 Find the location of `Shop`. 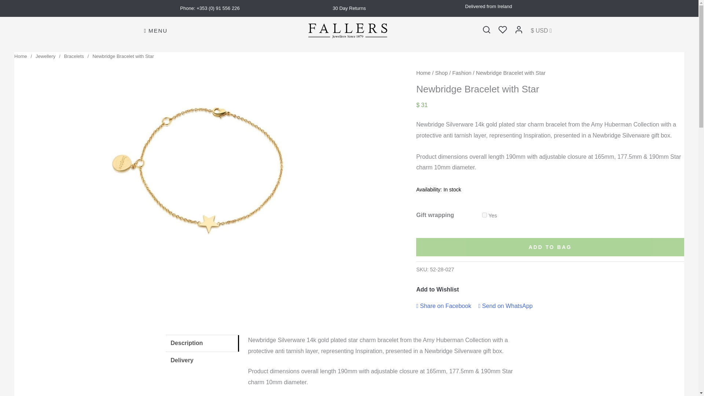

Shop is located at coordinates (441, 73).